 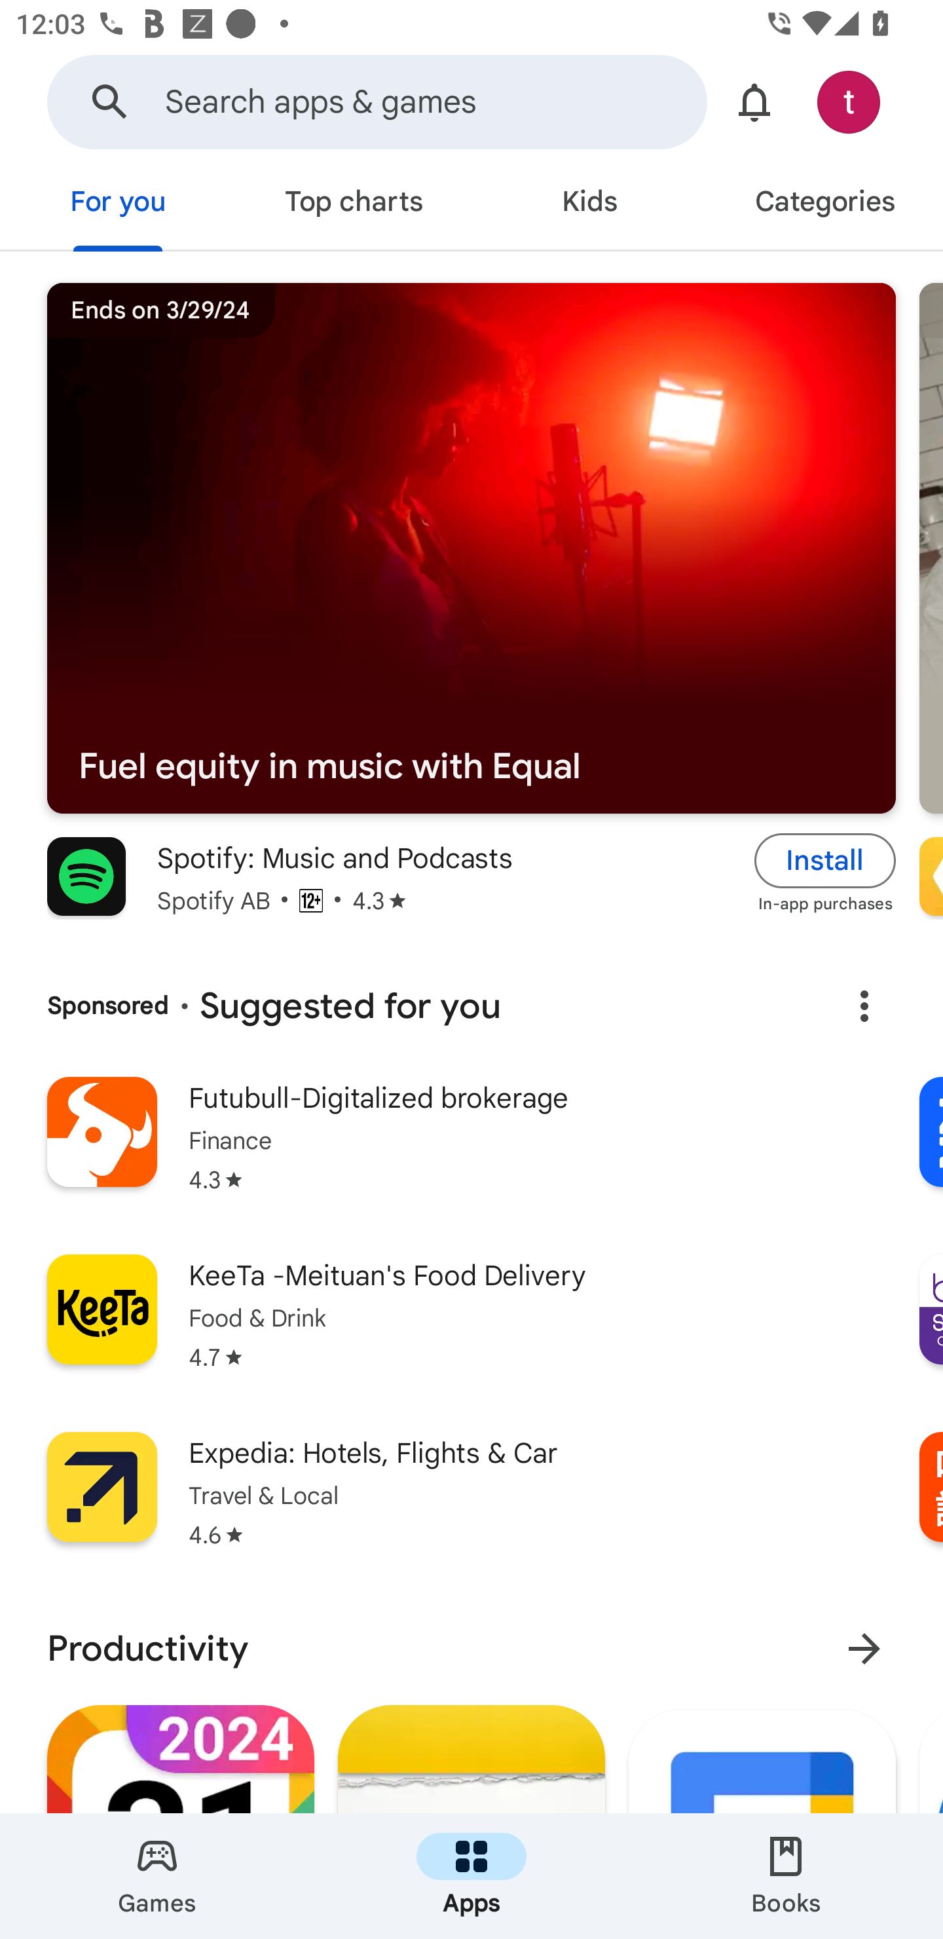 I want to click on Games, so click(x=157, y=1876).